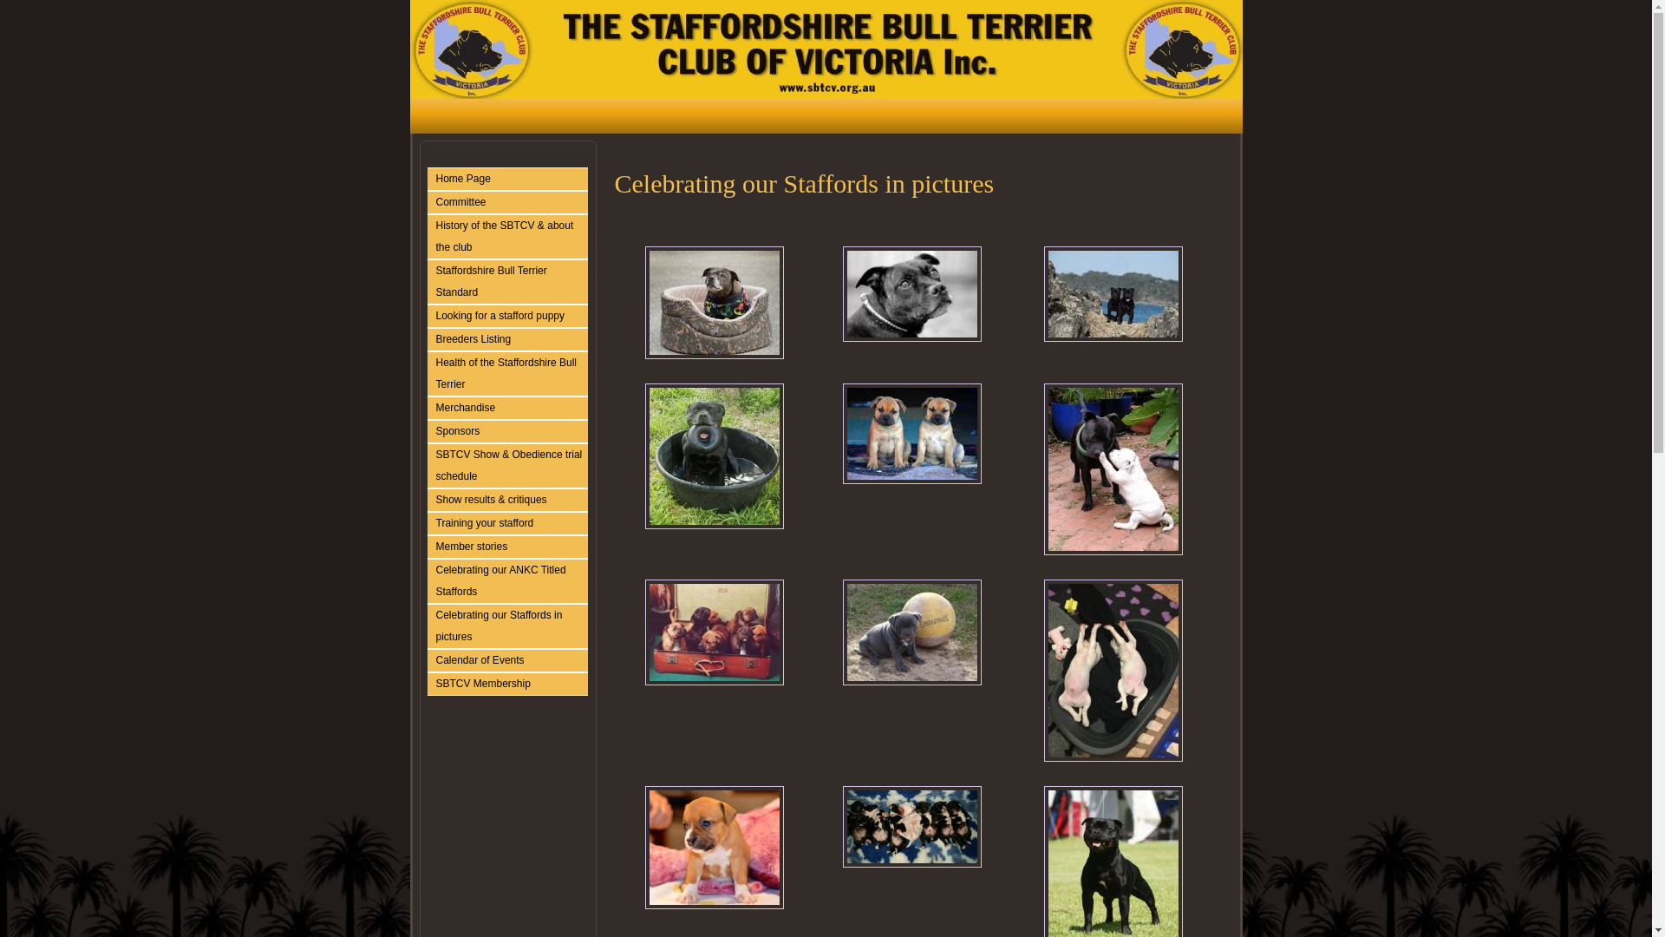  What do you see at coordinates (912, 434) in the screenshot?
I see `Click to enlarge` at bounding box center [912, 434].